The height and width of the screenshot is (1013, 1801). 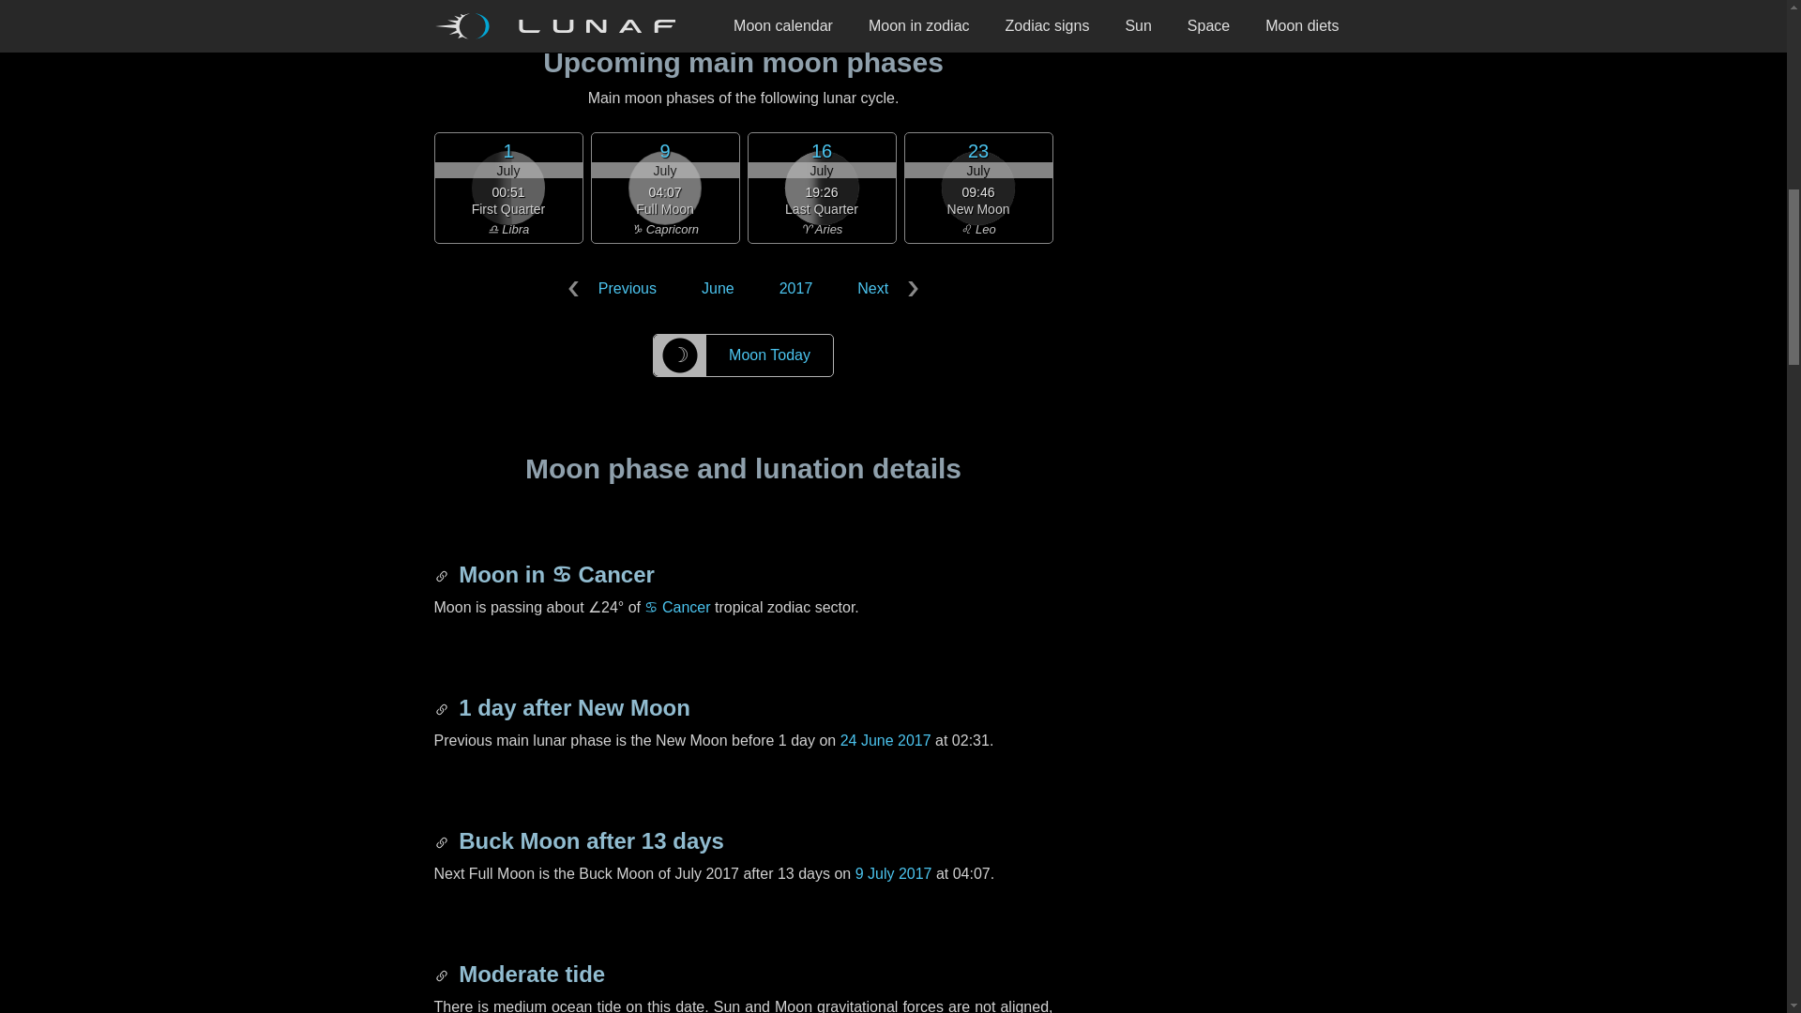 I want to click on Next, so click(x=884, y=289).